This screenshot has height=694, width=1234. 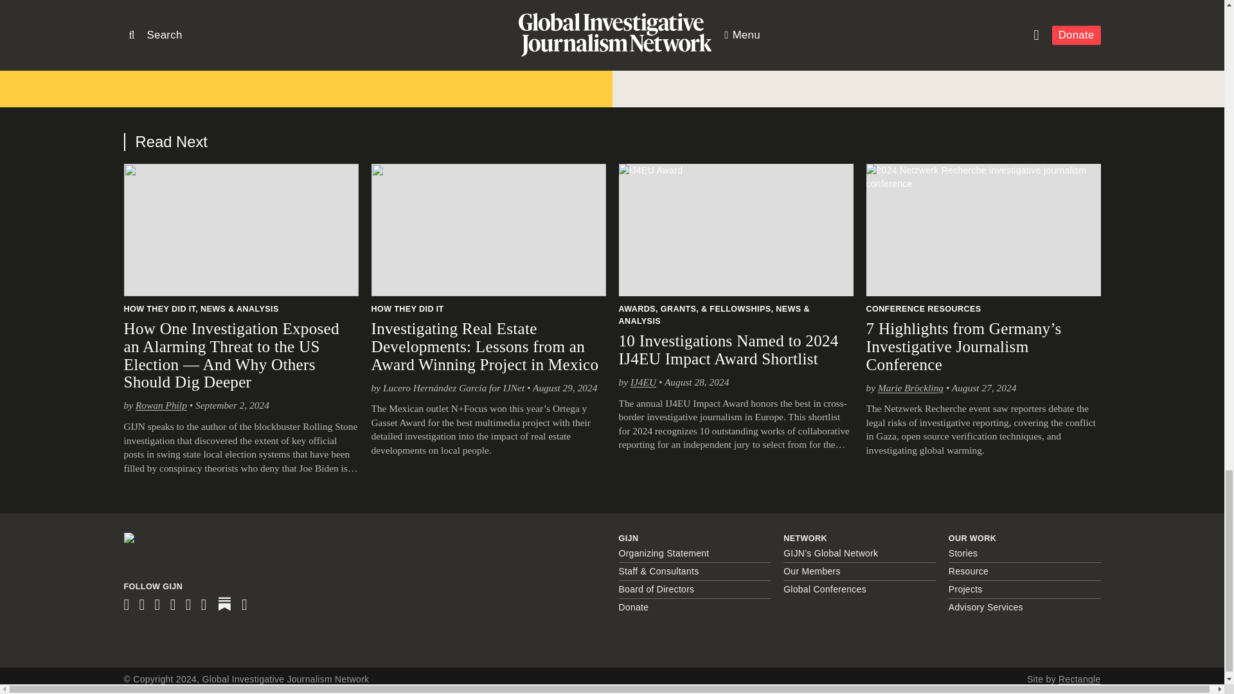 What do you see at coordinates (793, 46) in the screenshot?
I see `Read other stories tagged with investigative Journalism` at bounding box center [793, 46].